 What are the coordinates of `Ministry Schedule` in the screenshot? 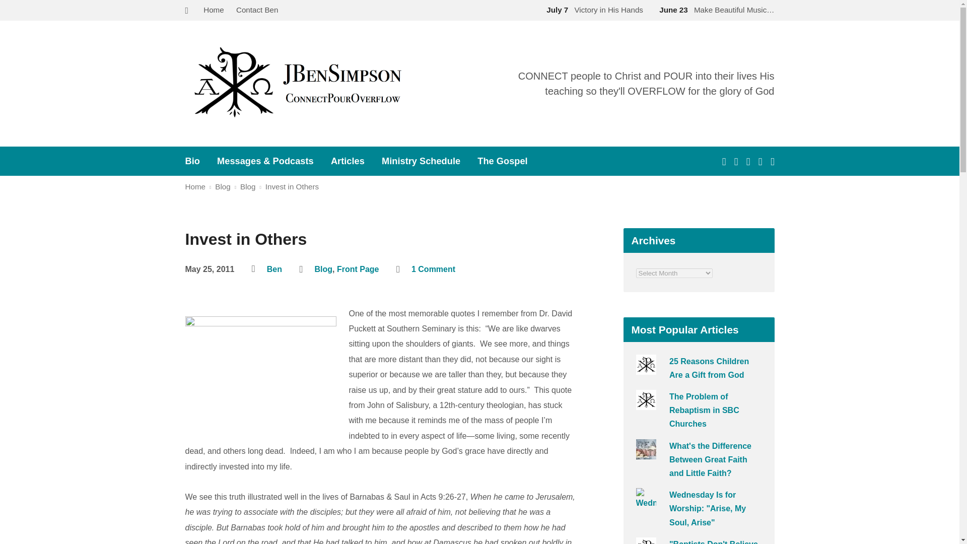 It's located at (421, 161).